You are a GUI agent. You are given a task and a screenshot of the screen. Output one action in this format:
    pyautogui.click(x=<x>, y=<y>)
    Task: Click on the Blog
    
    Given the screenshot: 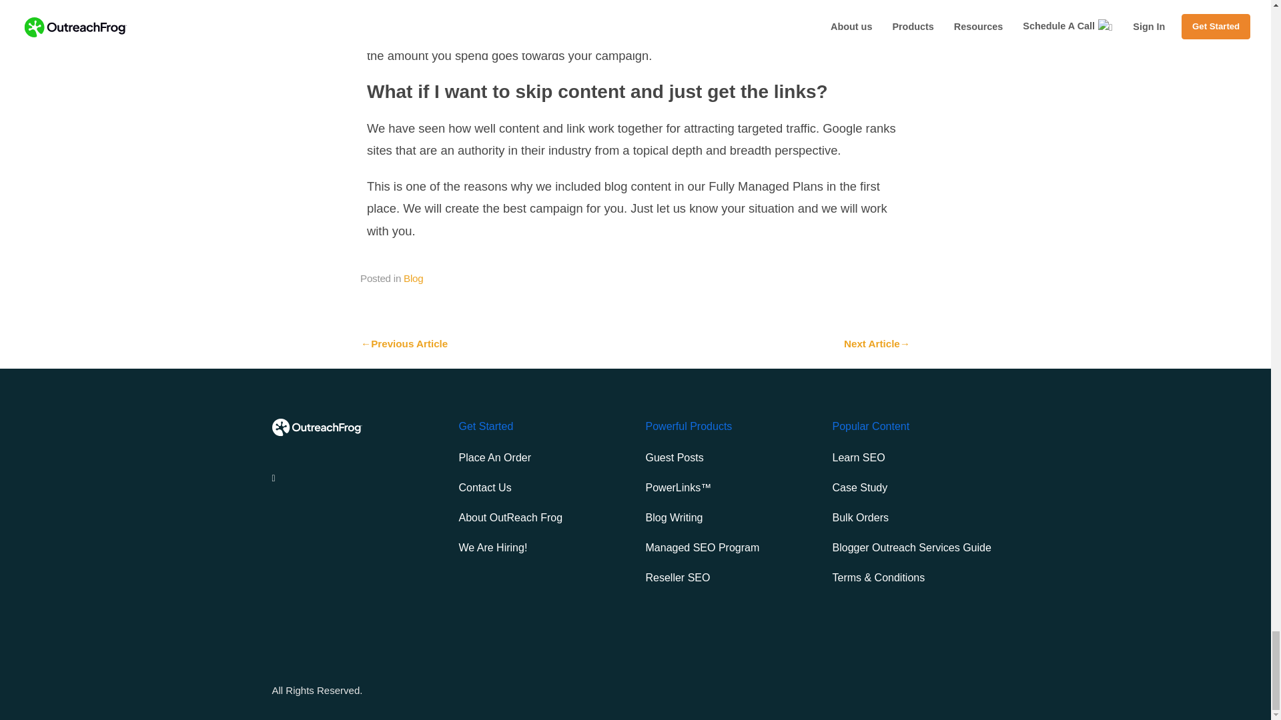 What is the action you would take?
    pyautogui.click(x=412, y=278)
    